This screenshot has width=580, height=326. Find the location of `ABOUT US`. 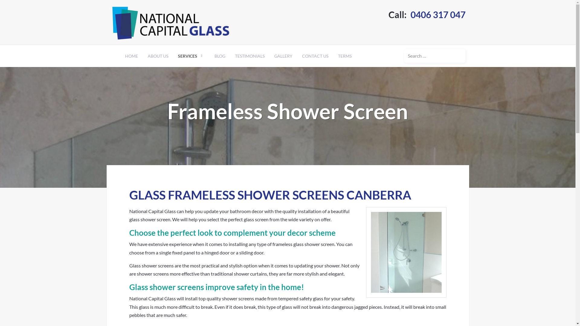

ABOUT US is located at coordinates (158, 56).